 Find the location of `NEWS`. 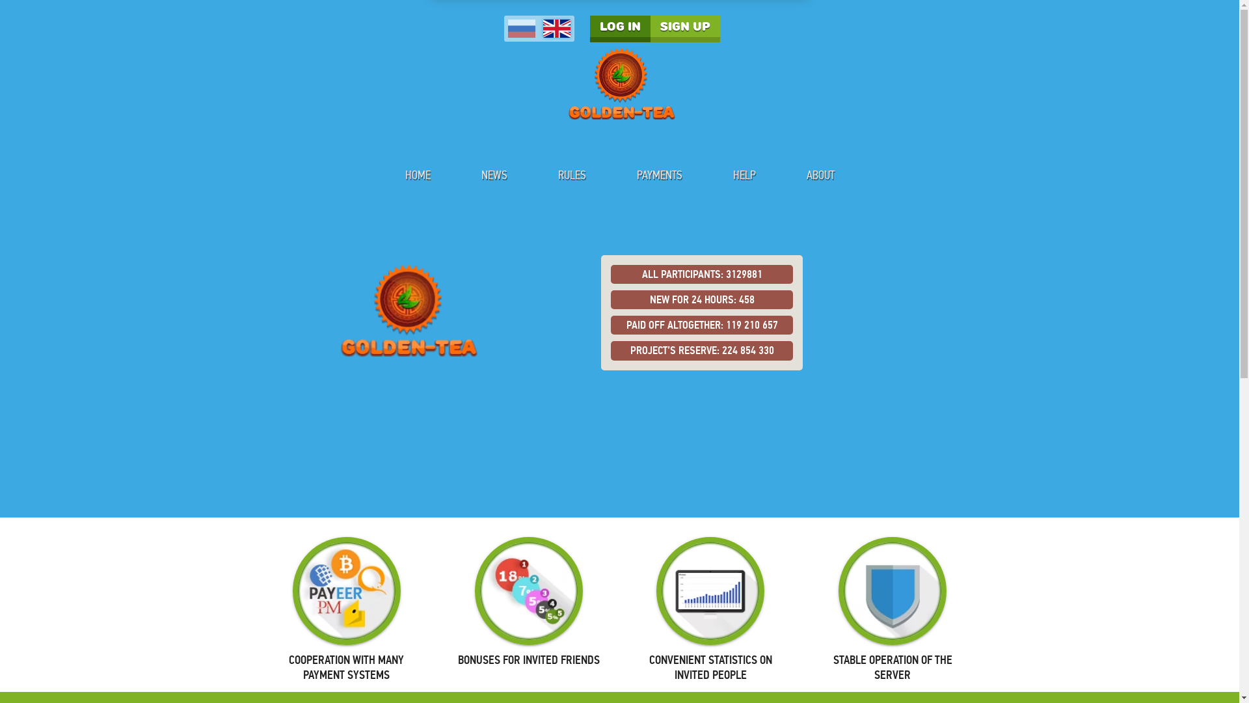

NEWS is located at coordinates (493, 175).